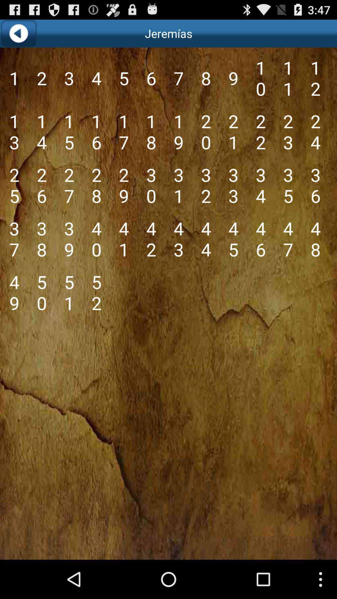  What do you see at coordinates (19, 34) in the screenshot?
I see `go back to previous stage` at bounding box center [19, 34].